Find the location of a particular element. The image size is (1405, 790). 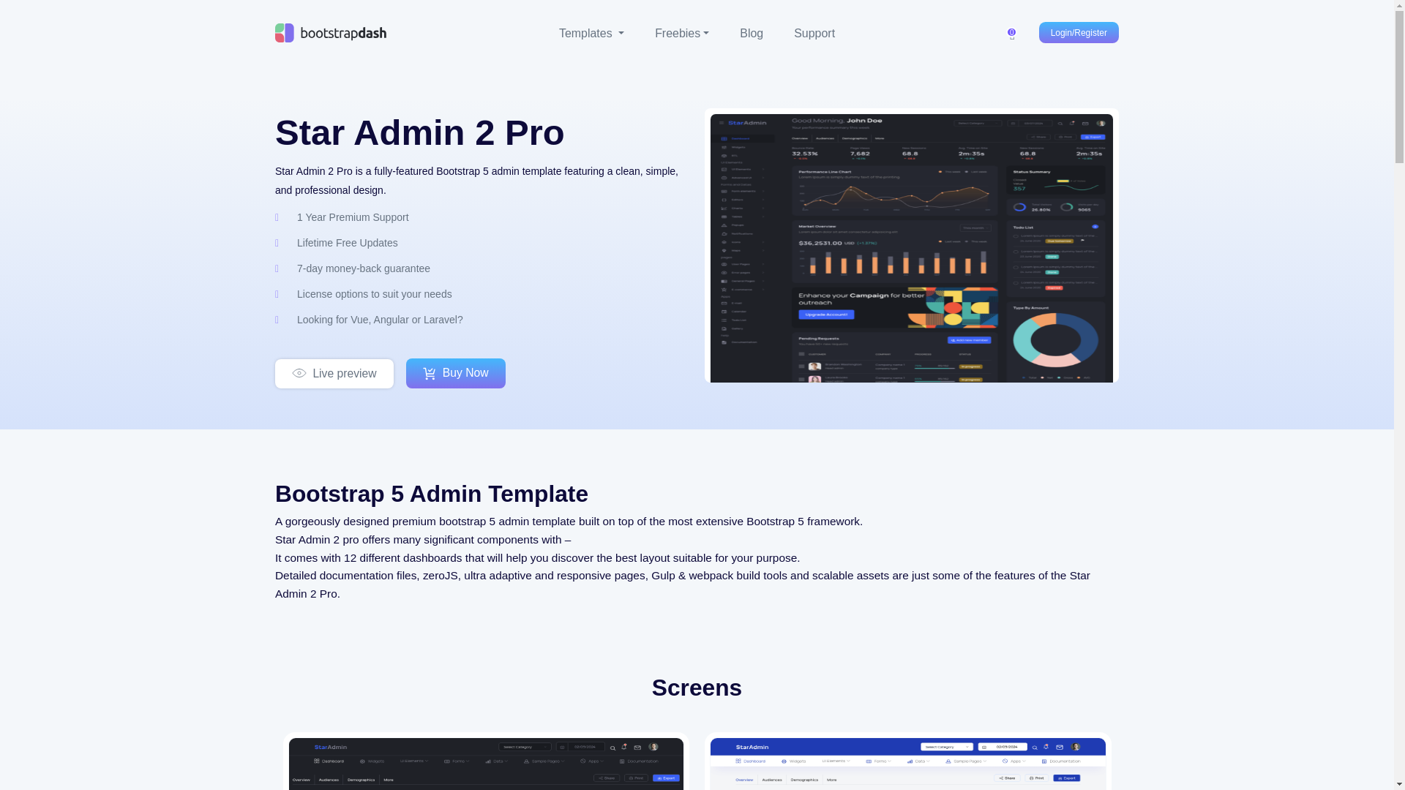

Freebies is located at coordinates (682, 34).